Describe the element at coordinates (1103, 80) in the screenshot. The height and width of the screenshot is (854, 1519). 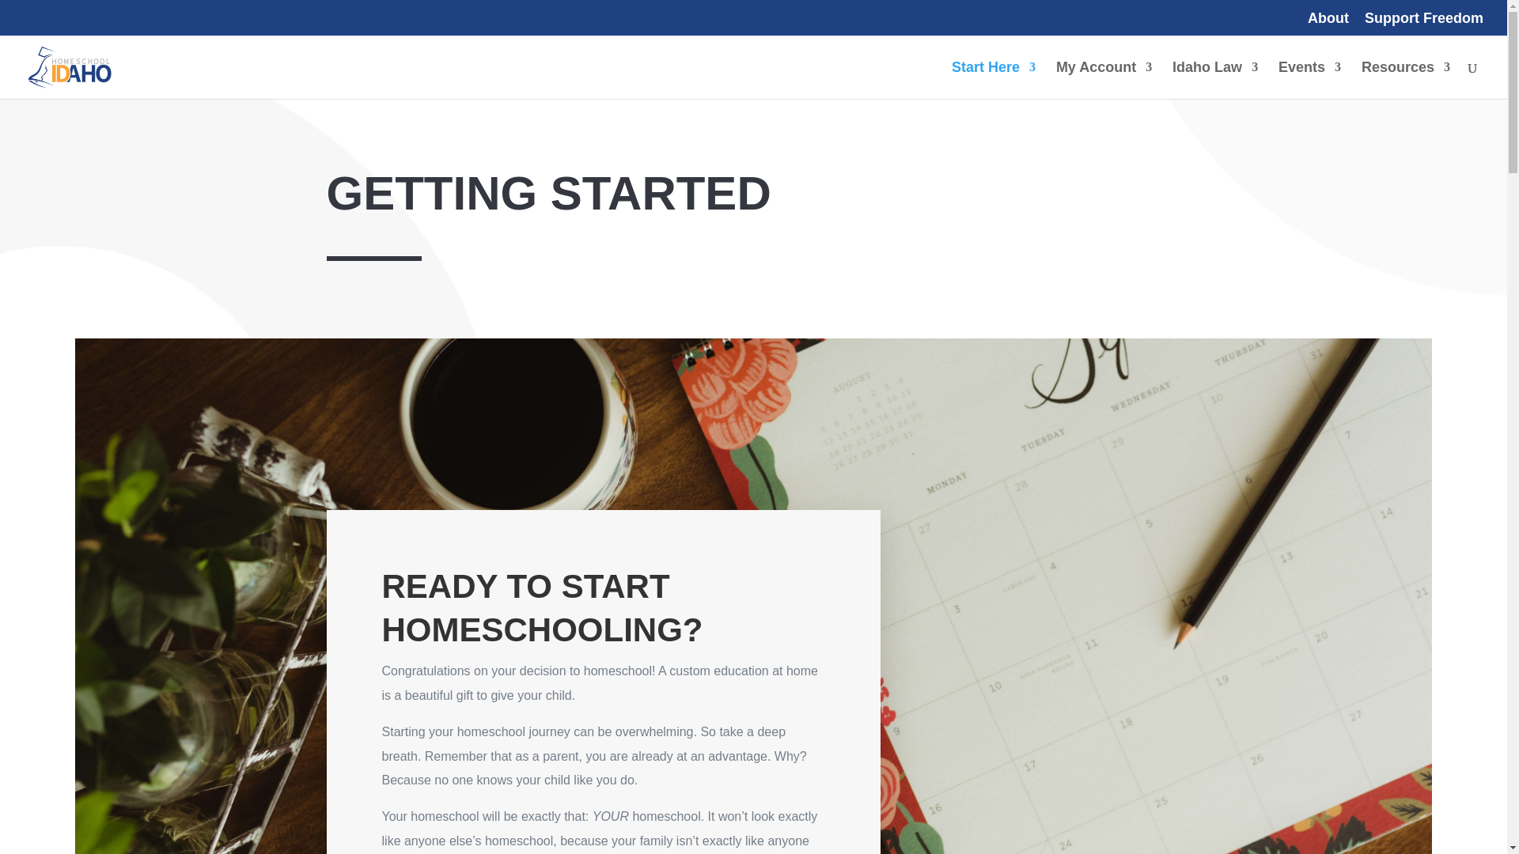
I see `My Account` at that location.